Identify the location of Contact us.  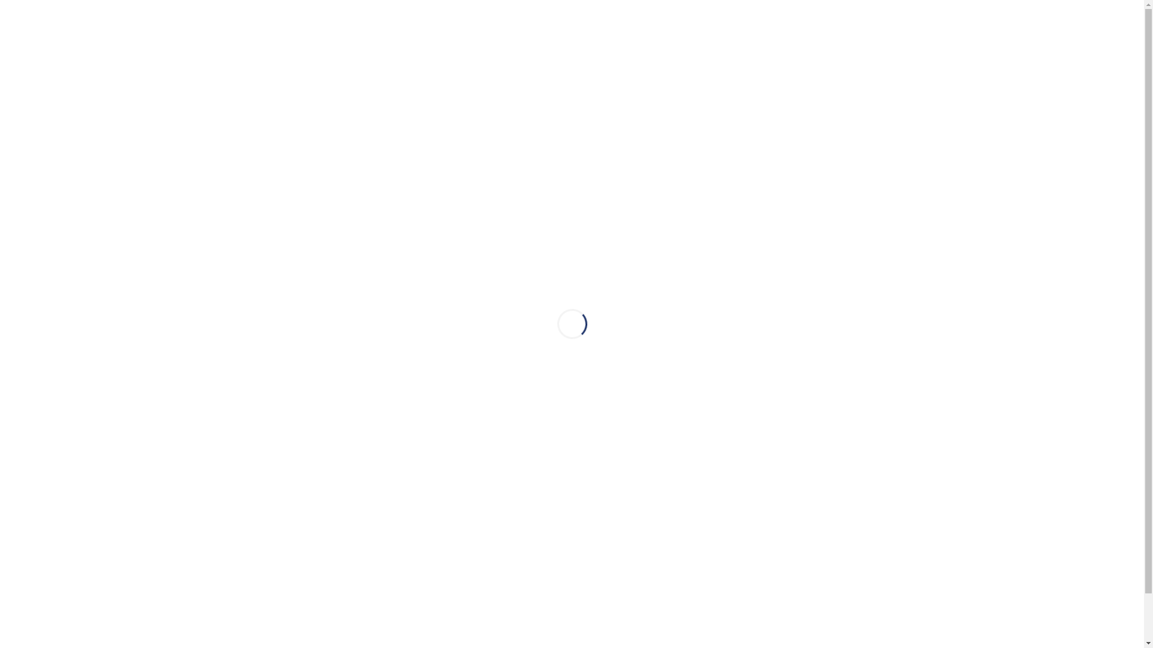
(43, 355).